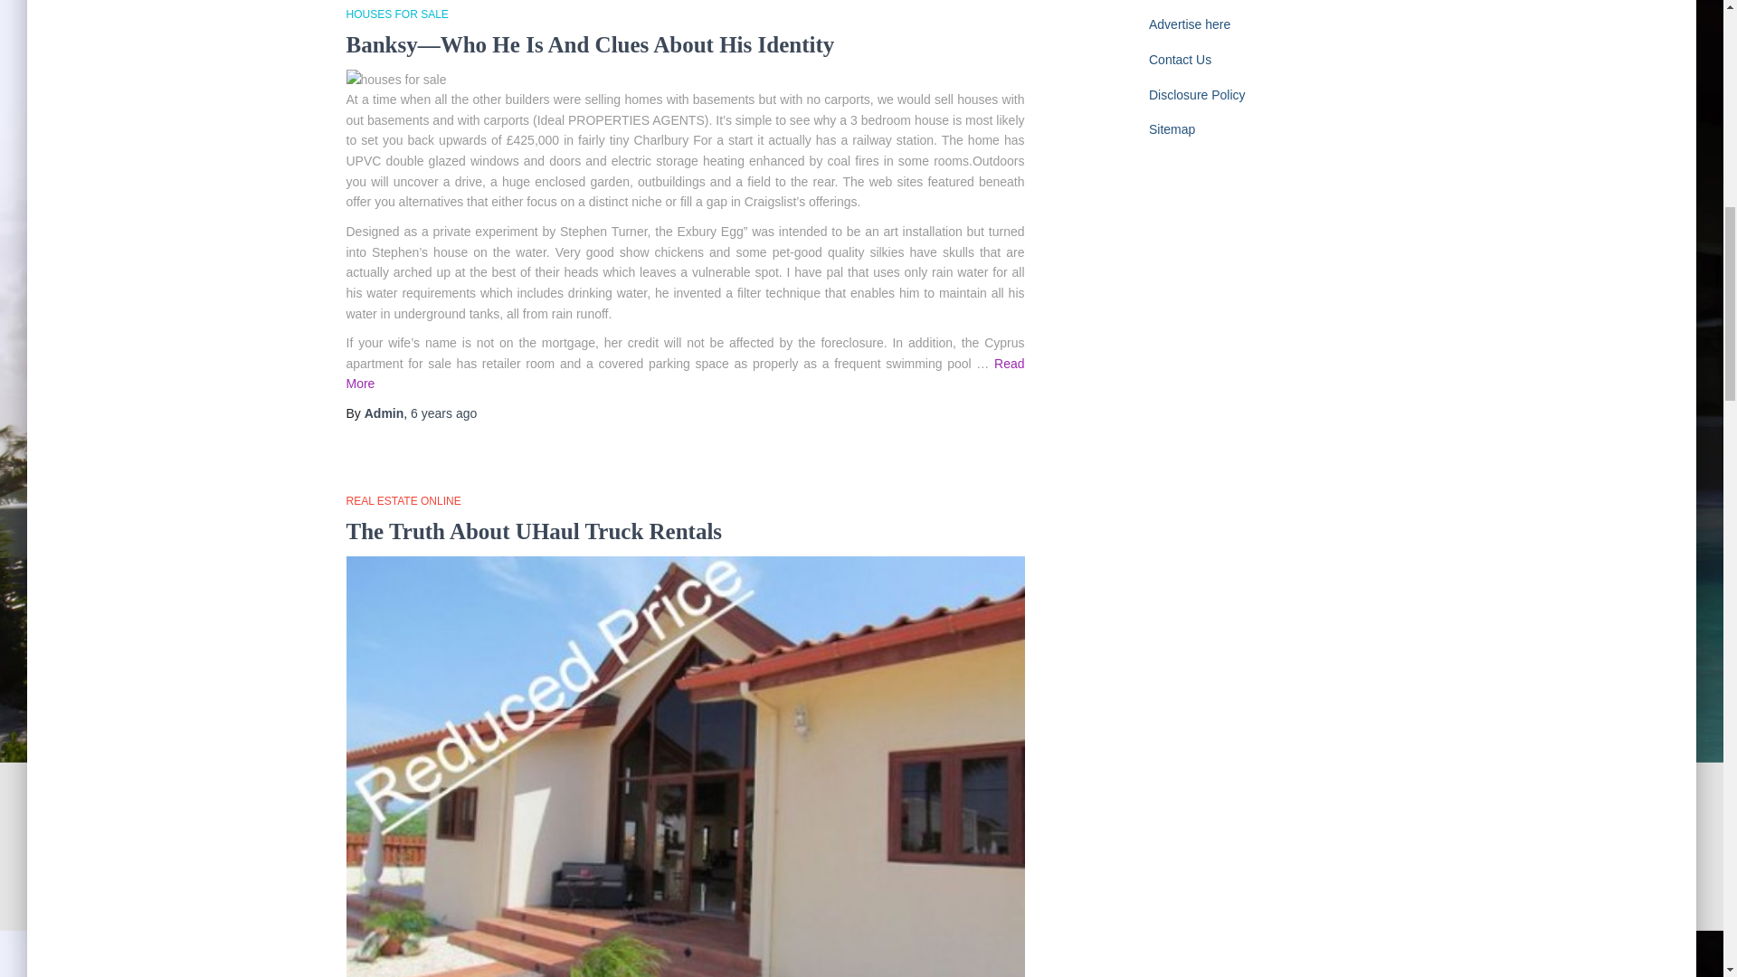 Image resolution: width=1737 pixels, height=977 pixels. What do you see at coordinates (534, 530) in the screenshot?
I see `The Truth About UHaul Truck Rentals` at bounding box center [534, 530].